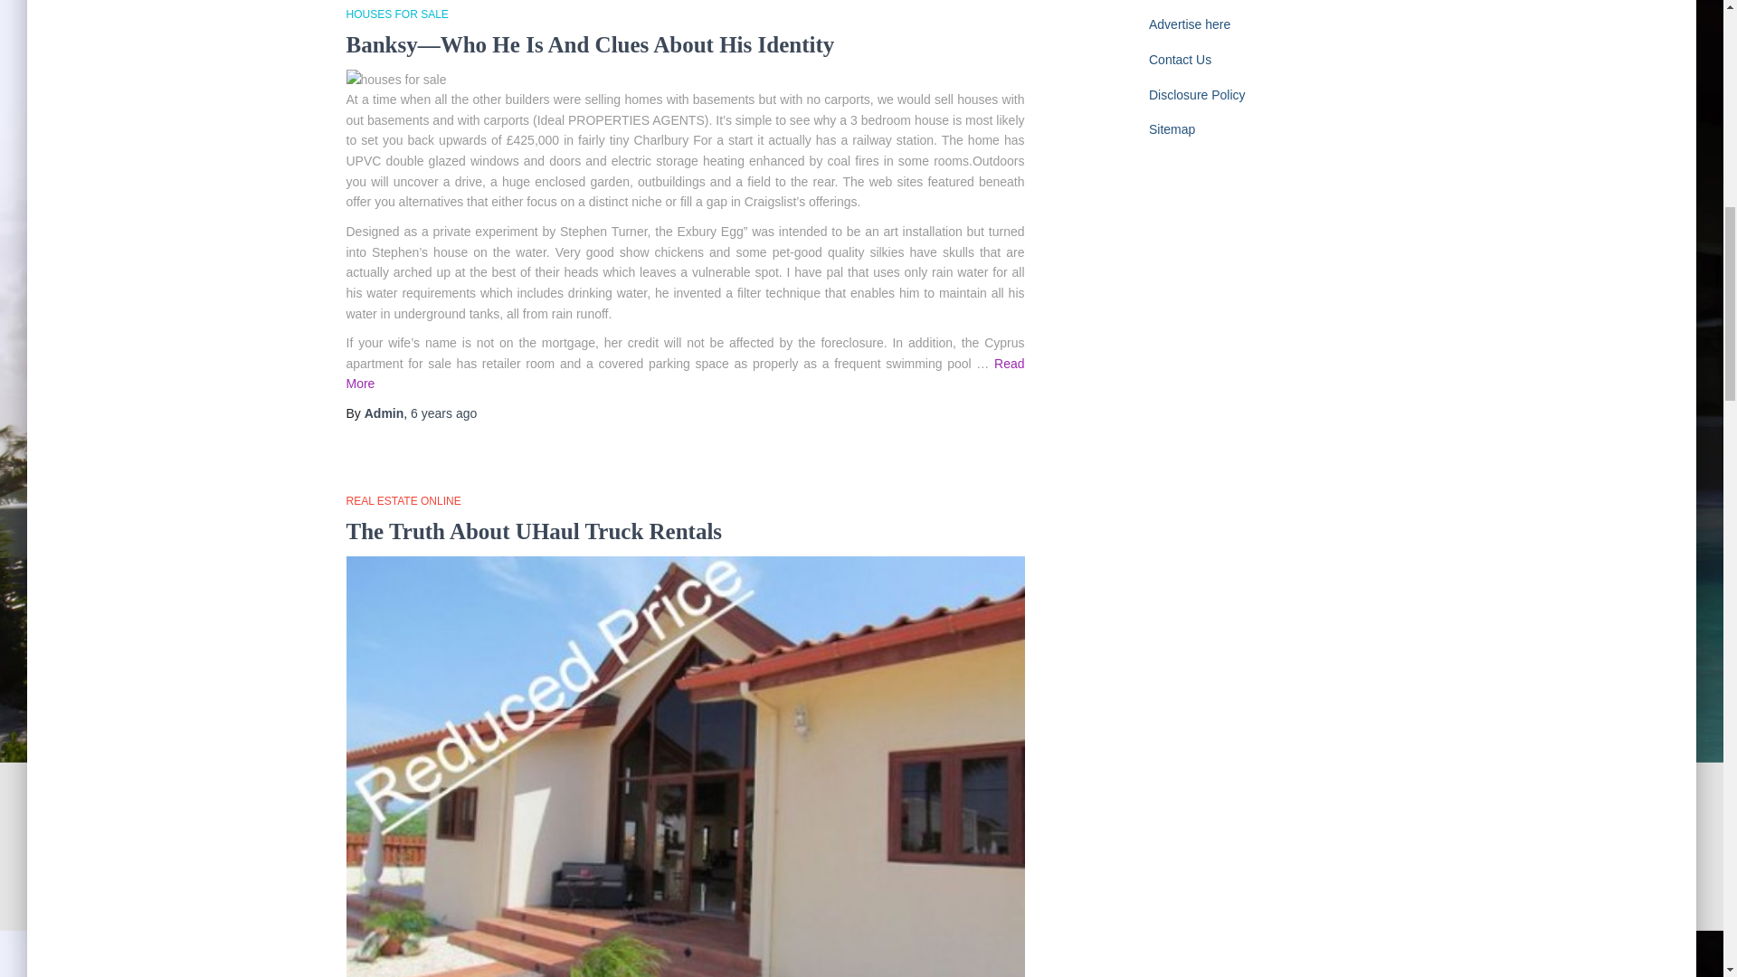 Image resolution: width=1737 pixels, height=977 pixels. What do you see at coordinates (534, 530) in the screenshot?
I see `The Truth About UHaul Truck Rentals` at bounding box center [534, 530].